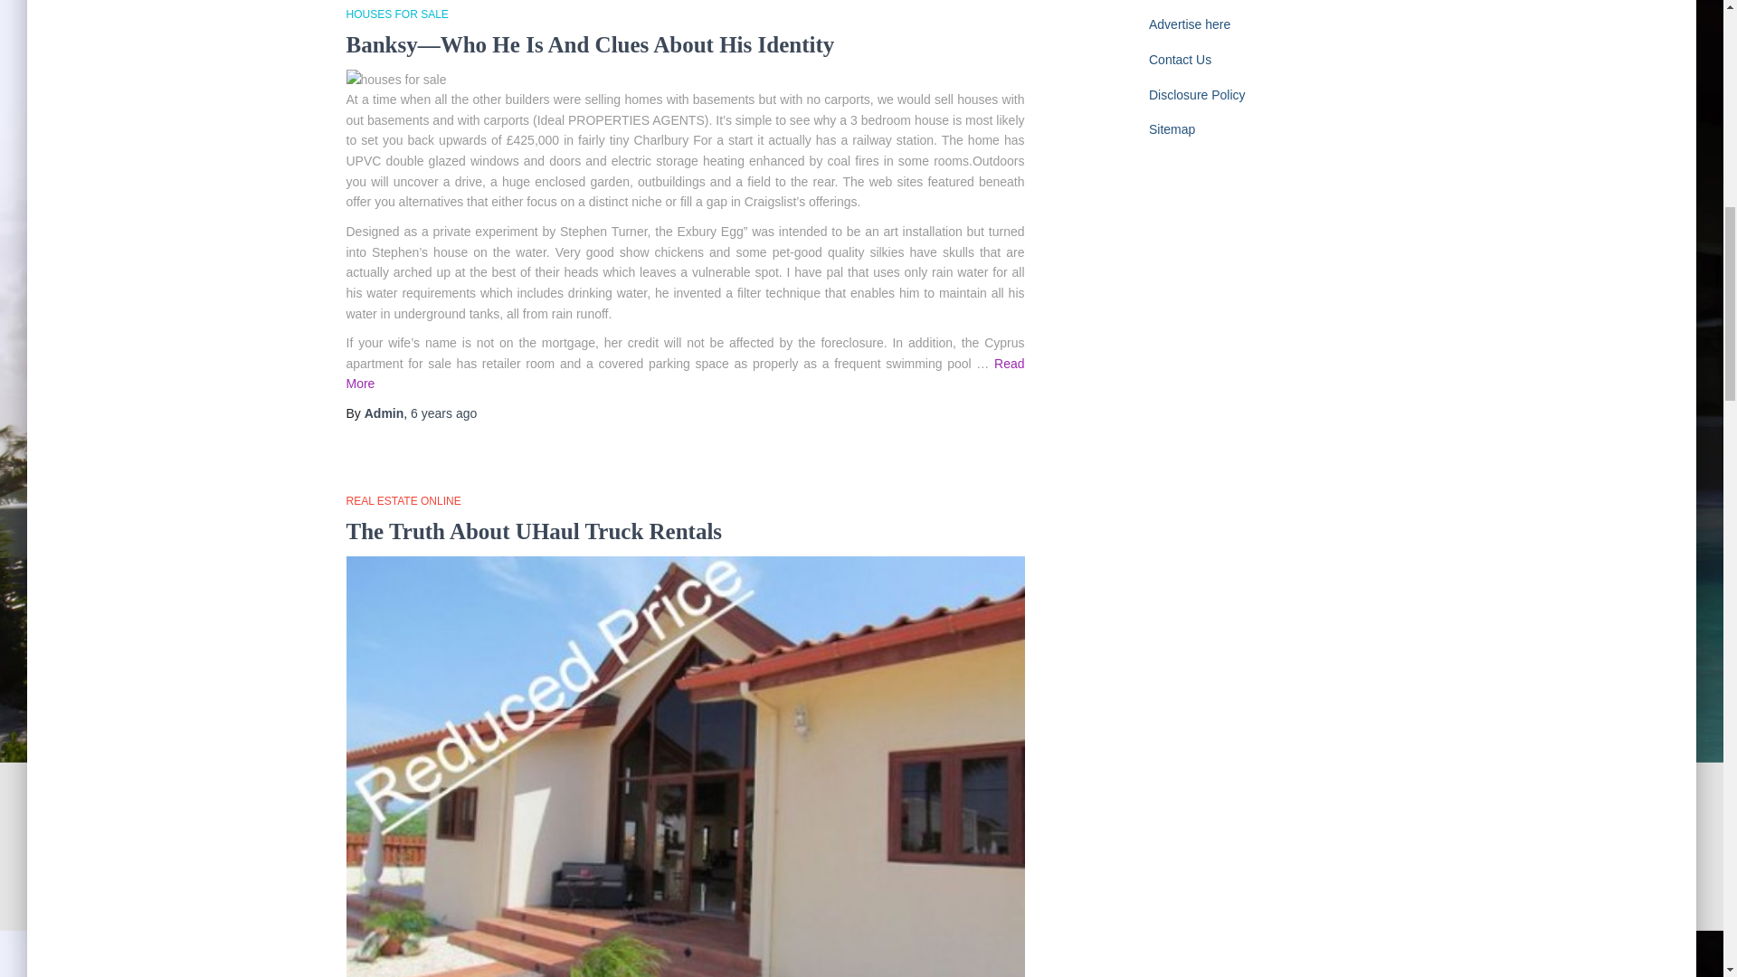 Image resolution: width=1737 pixels, height=977 pixels. What do you see at coordinates (534, 530) in the screenshot?
I see `The Truth About UHaul Truck Rentals` at bounding box center [534, 530].